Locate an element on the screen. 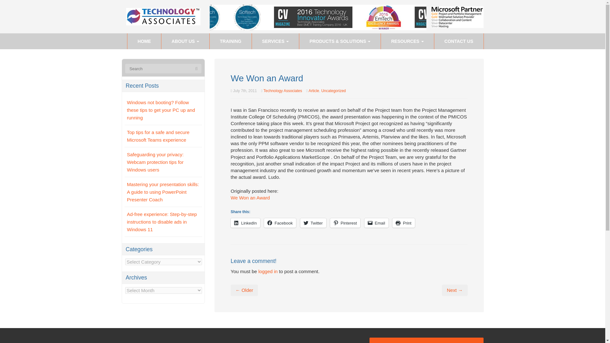 This screenshot has height=343, width=610. LinkedIn is located at coordinates (245, 223).